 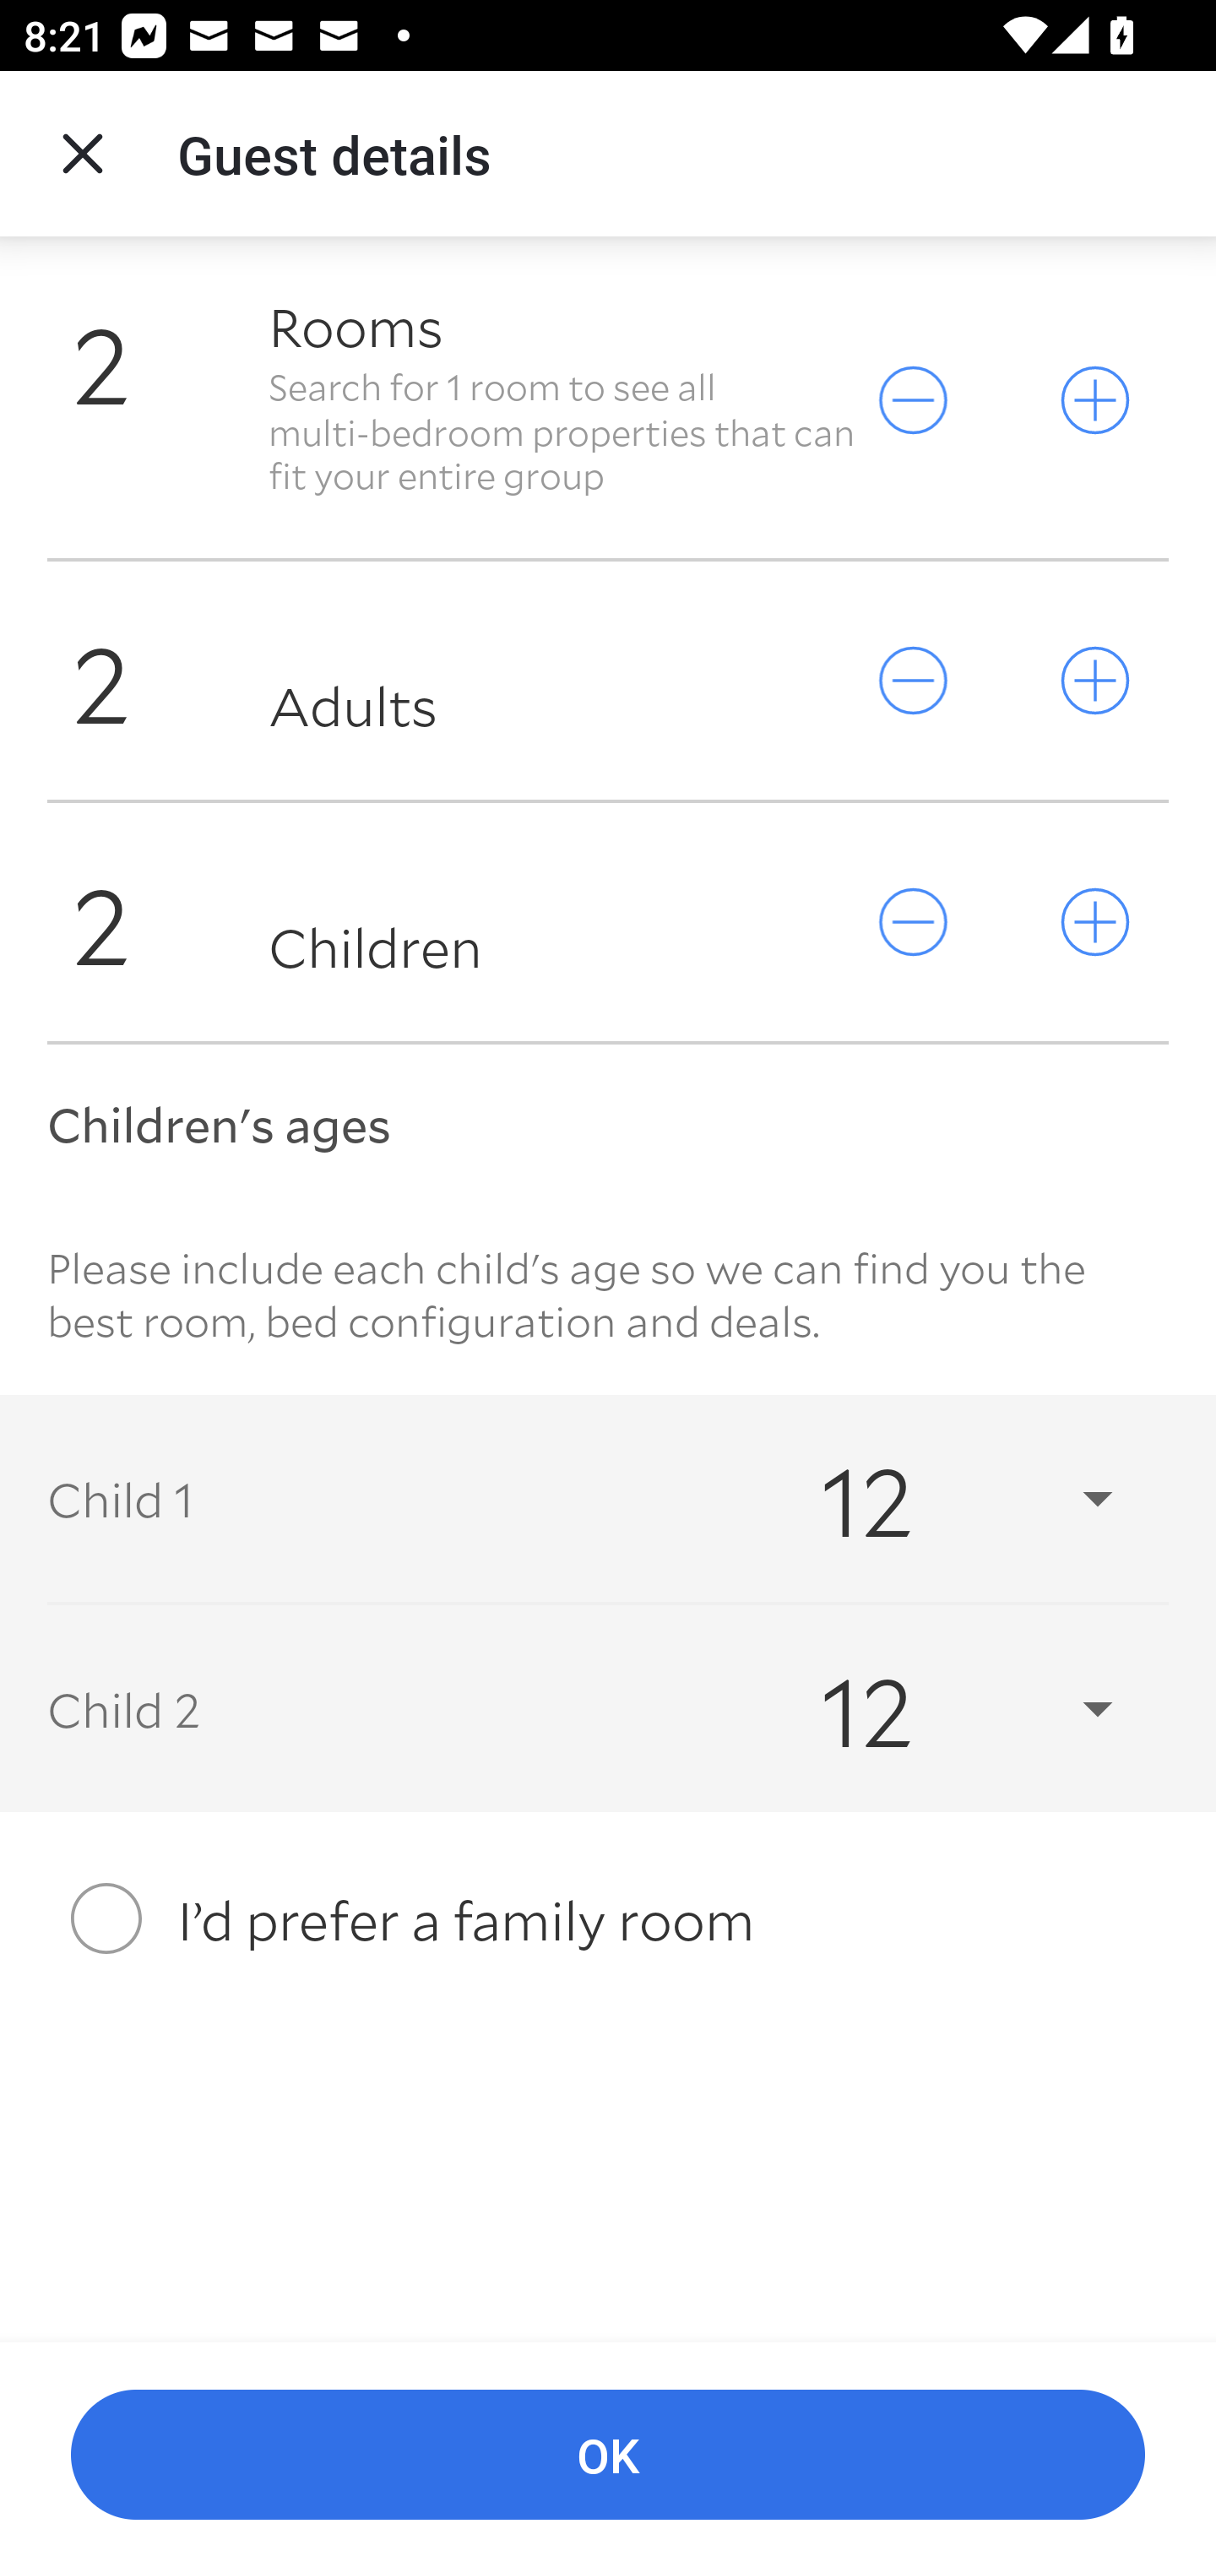 What do you see at coordinates (608, 2456) in the screenshot?
I see `OK` at bounding box center [608, 2456].